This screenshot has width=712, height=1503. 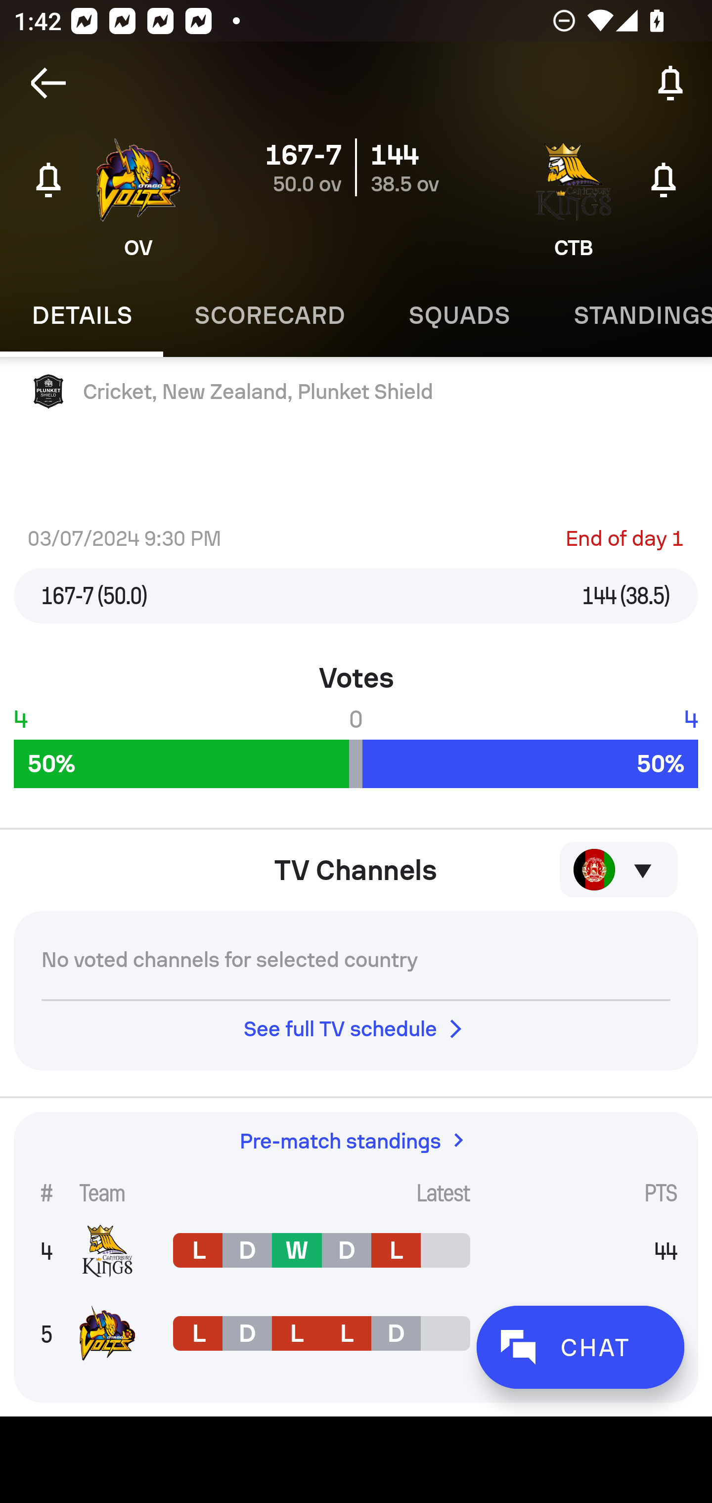 I want to click on See full TV schedule, so click(x=356, y=1028).